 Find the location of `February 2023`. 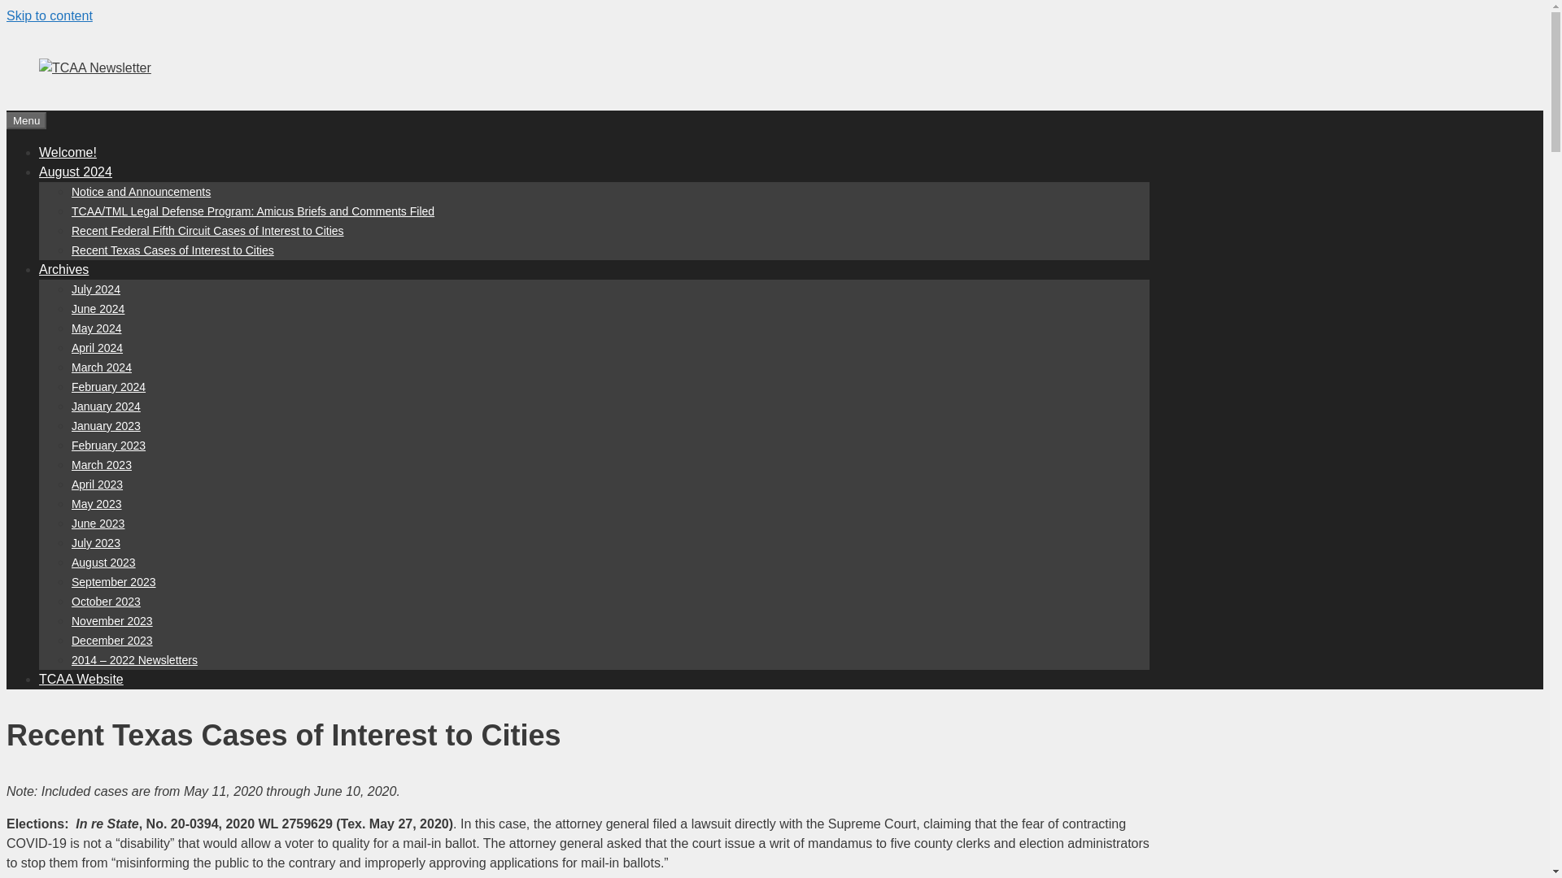

February 2023 is located at coordinates (108, 446).